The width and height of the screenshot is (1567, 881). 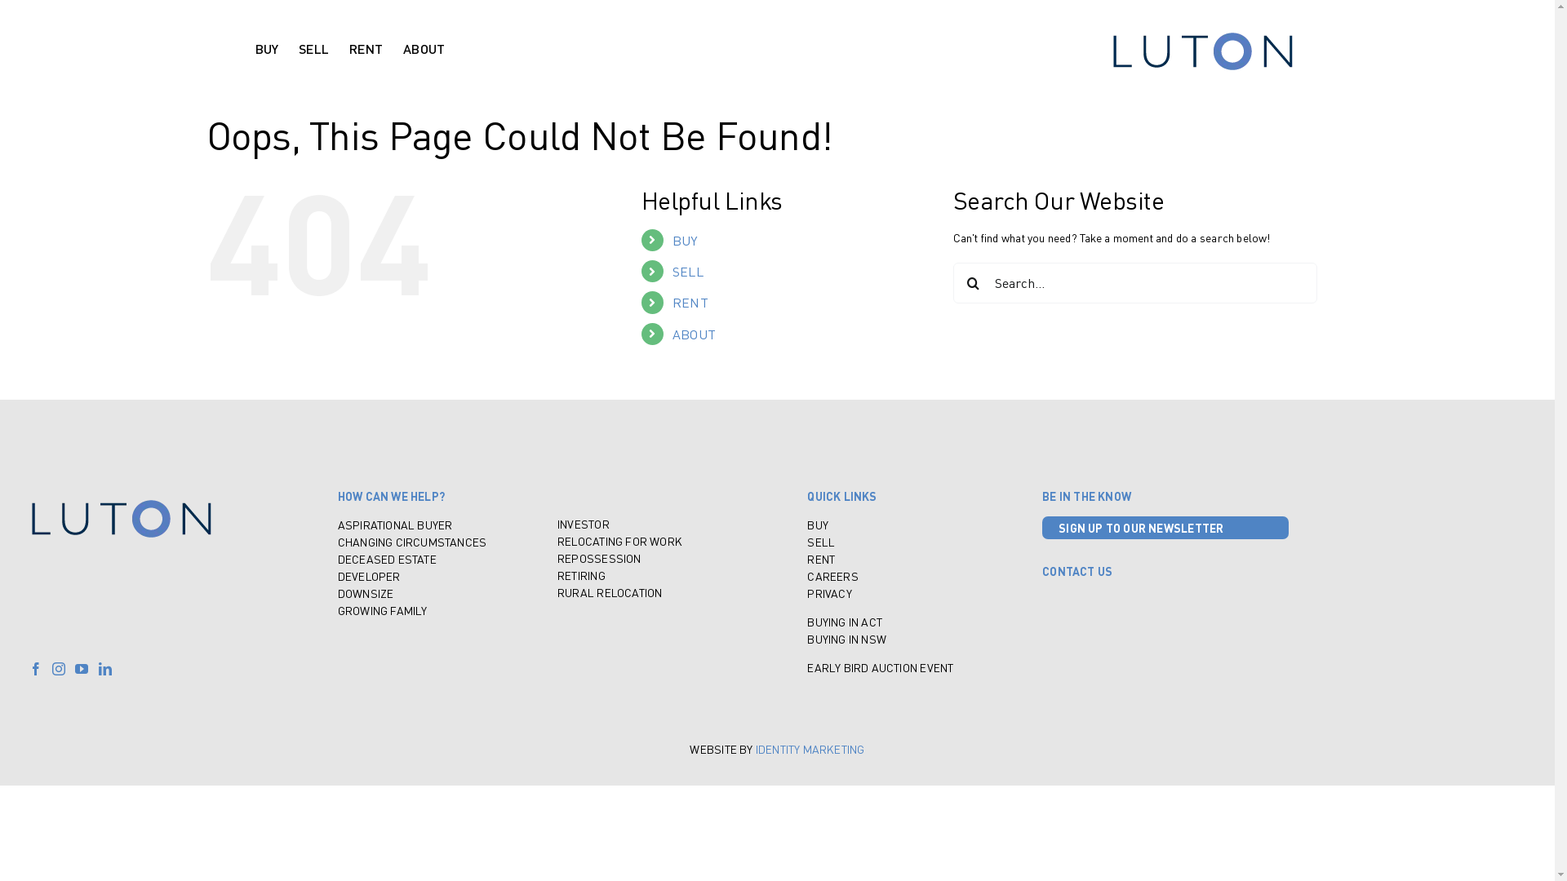 I want to click on EARLY BIRD AUCTION EVENT, so click(x=880, y=666).